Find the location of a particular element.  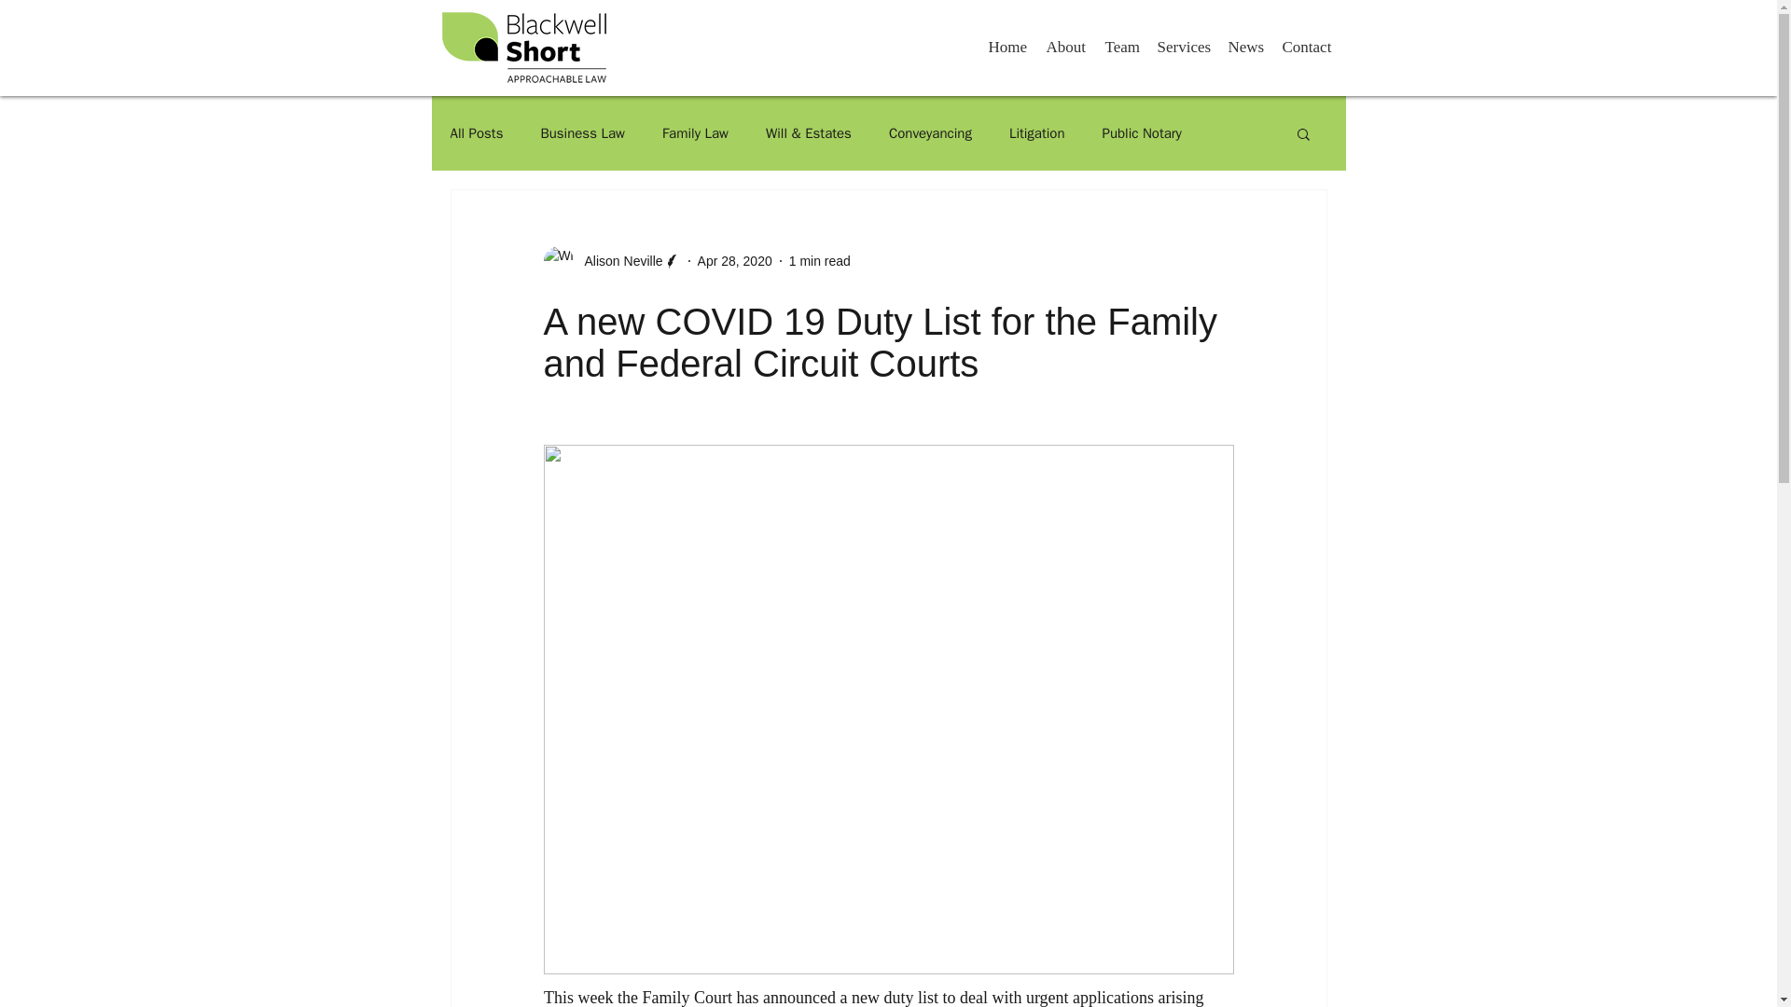

News is located at coordinates (1244, 47).